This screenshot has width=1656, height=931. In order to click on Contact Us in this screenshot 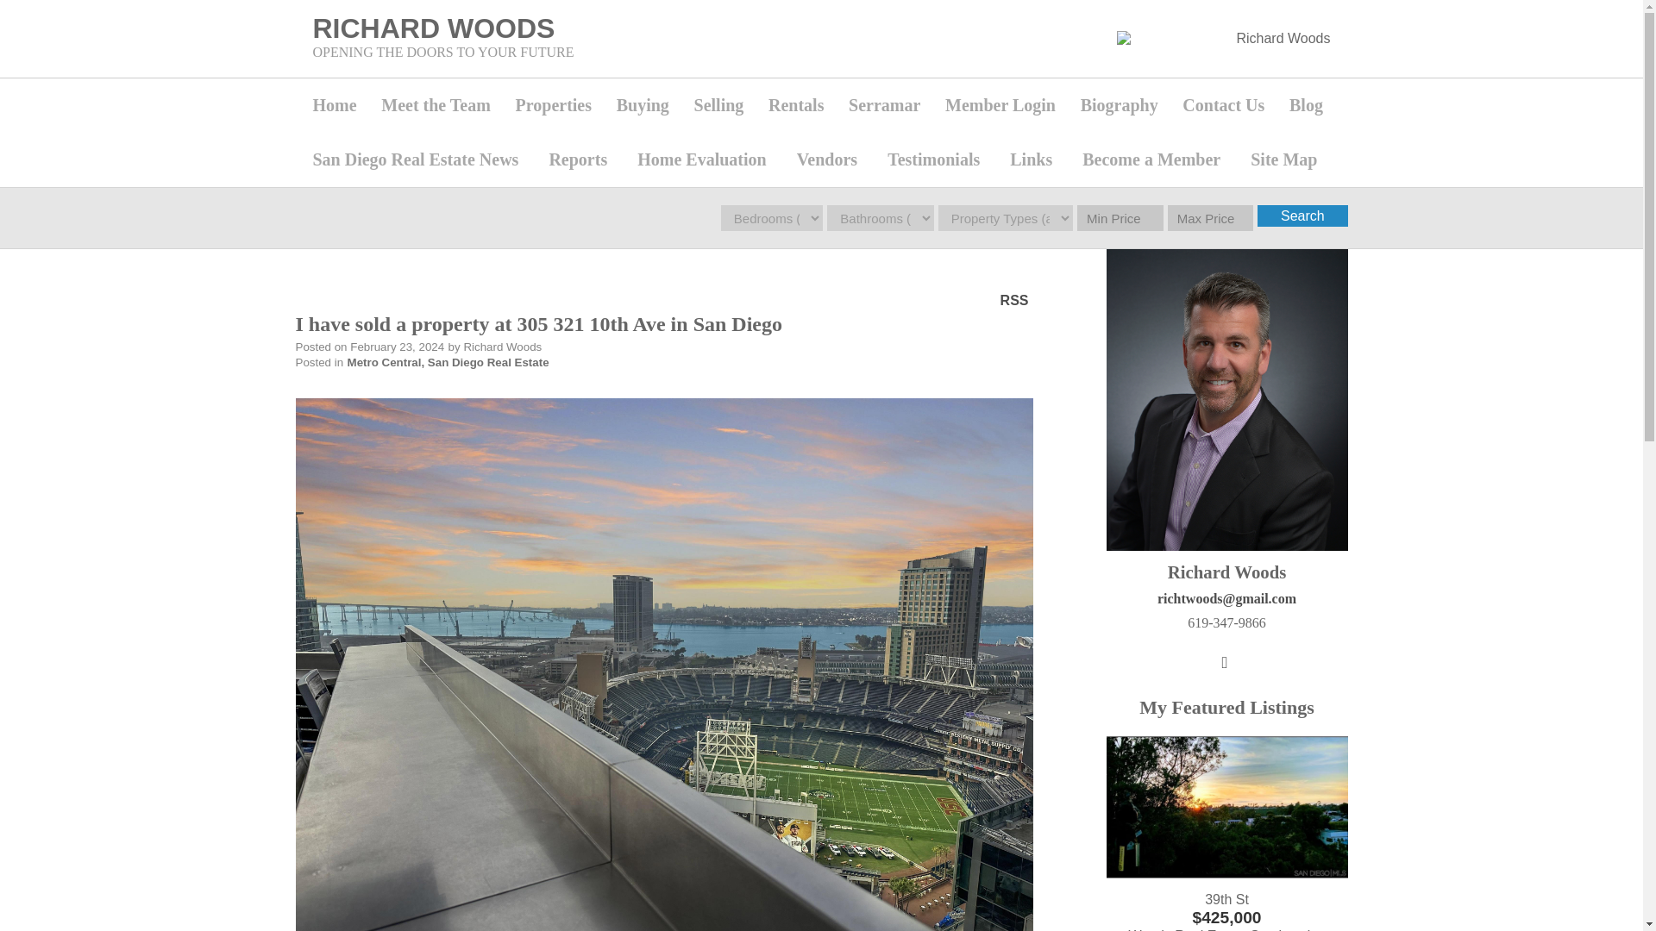, I will do `click(1226, 105)`.